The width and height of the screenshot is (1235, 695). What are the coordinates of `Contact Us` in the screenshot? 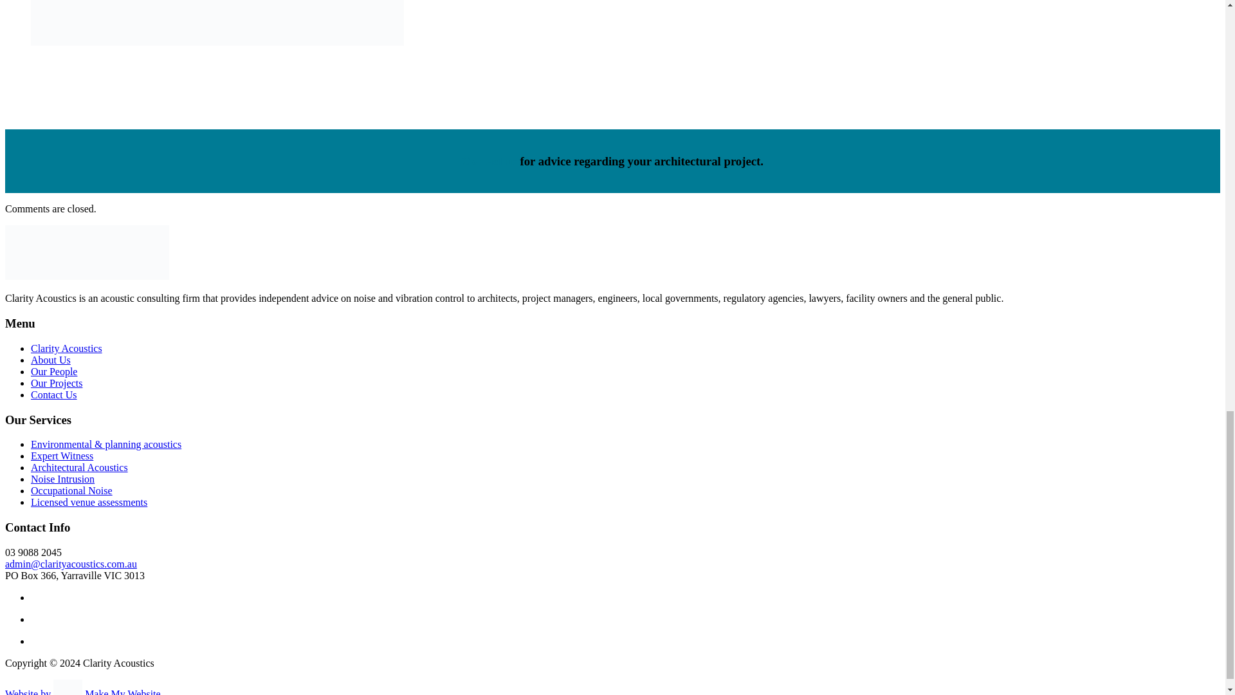 It's located at (54, 394).